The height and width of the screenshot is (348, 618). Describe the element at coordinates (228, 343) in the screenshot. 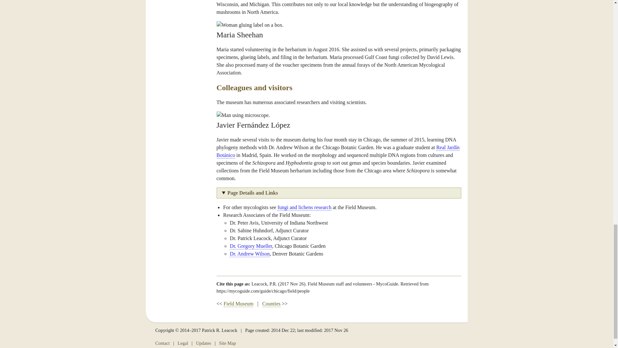

I see `Site Map` at that location.